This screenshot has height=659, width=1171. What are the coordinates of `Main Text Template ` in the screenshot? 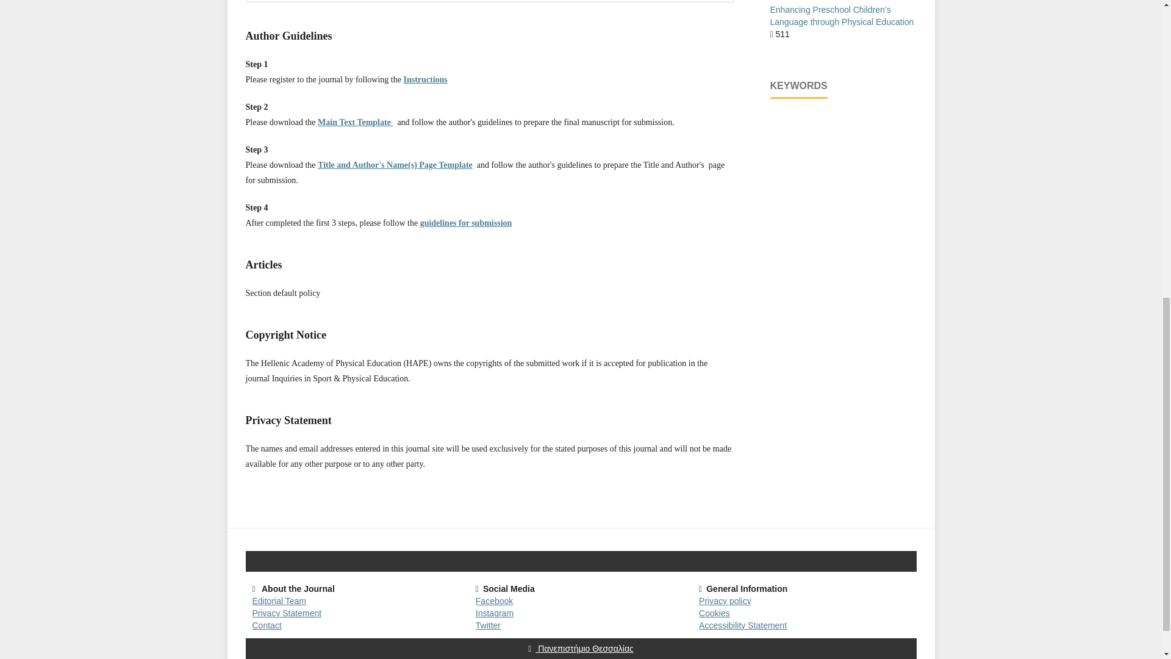 It's located at (355, 122).